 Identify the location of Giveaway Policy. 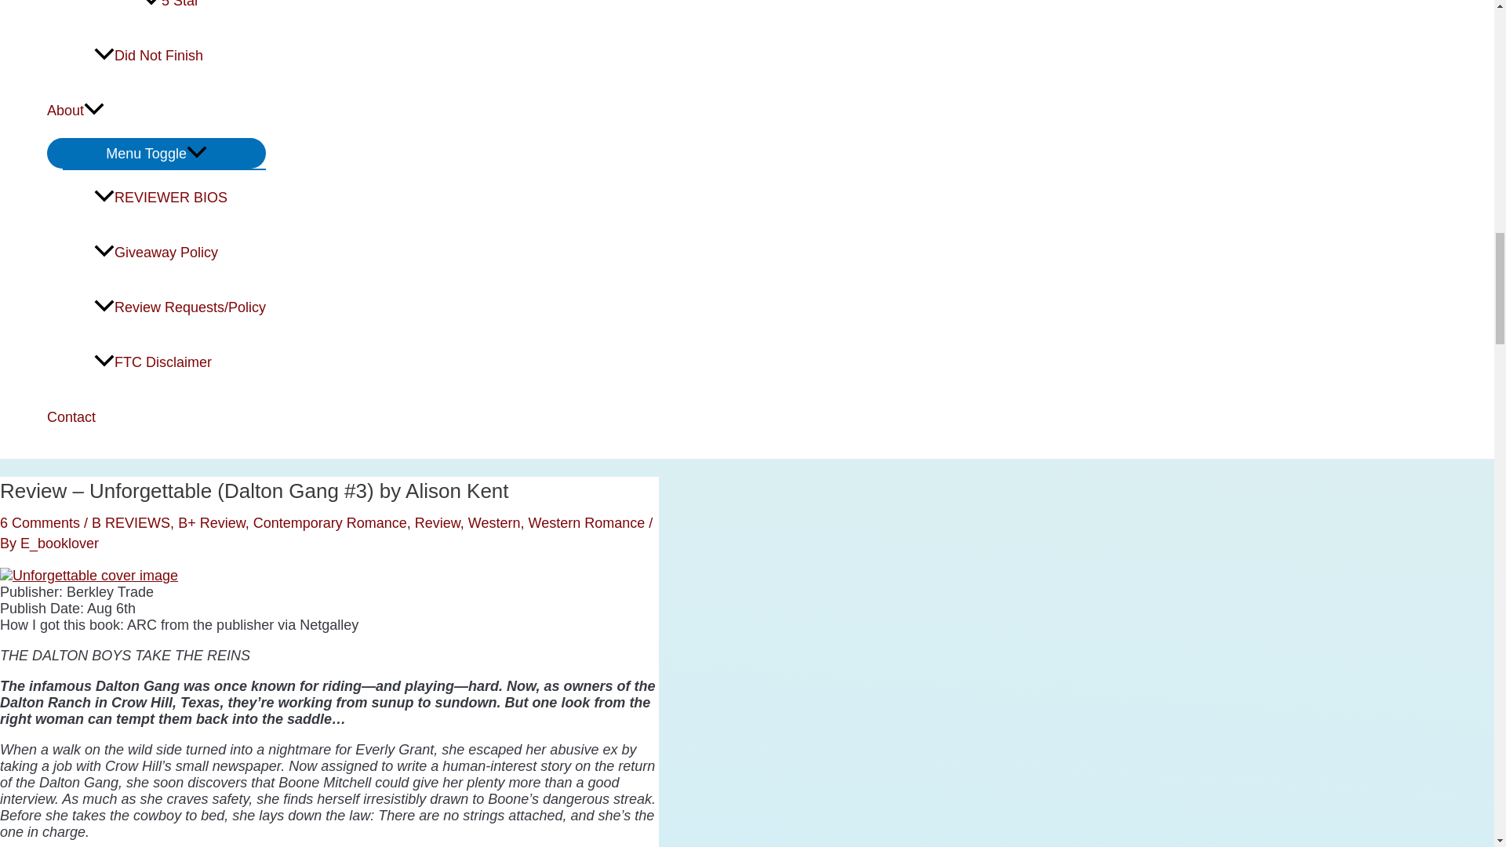
(180, 253).